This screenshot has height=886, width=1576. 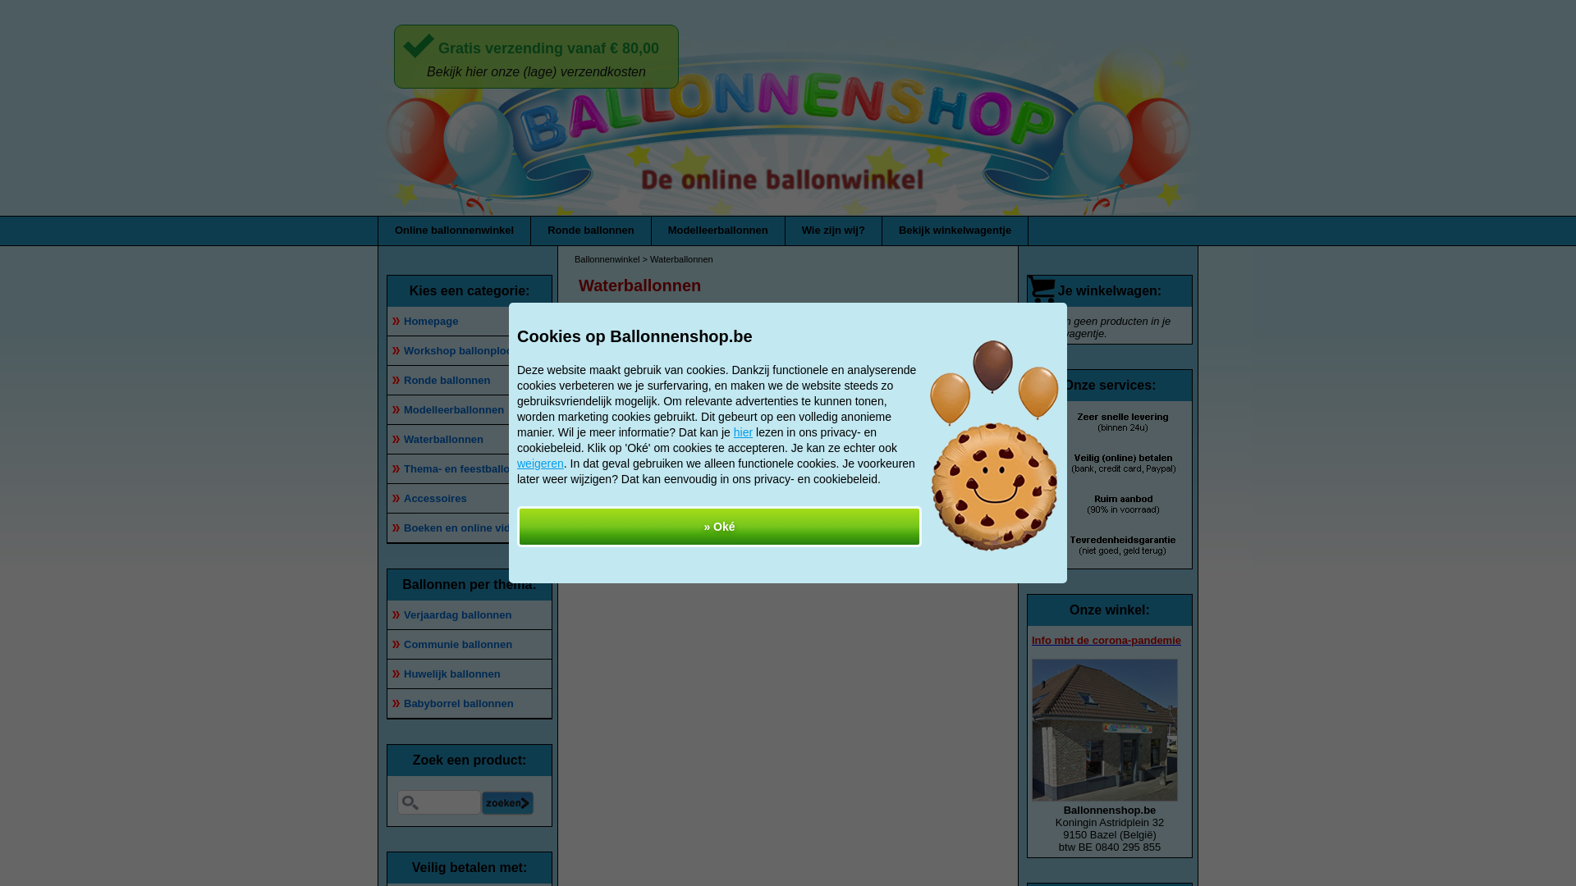 I want to click on Ballonnenwinkel, so click(x=607, y=259).